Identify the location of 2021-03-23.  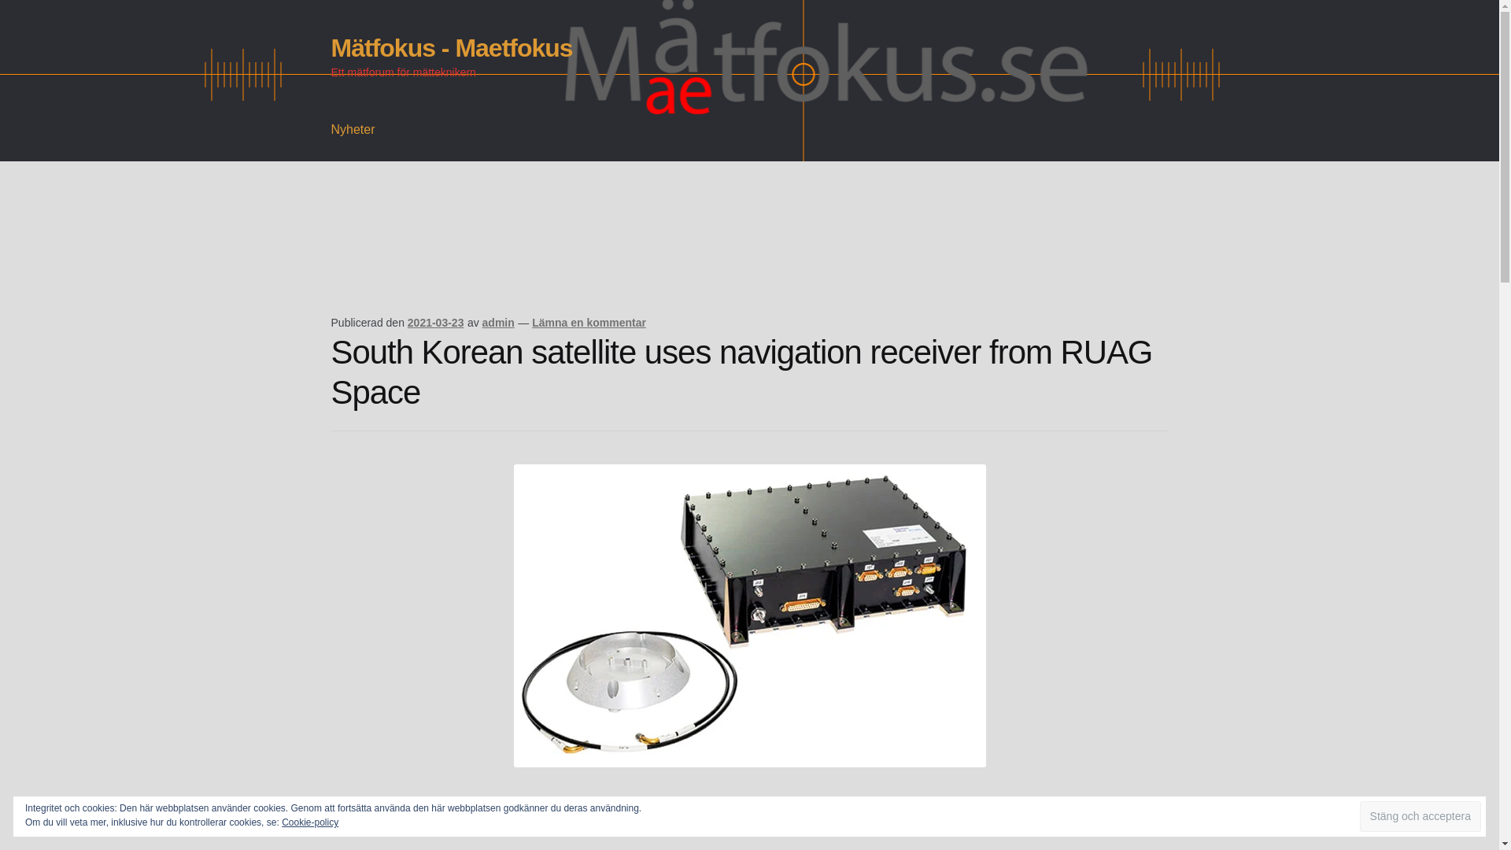
(436, 322).